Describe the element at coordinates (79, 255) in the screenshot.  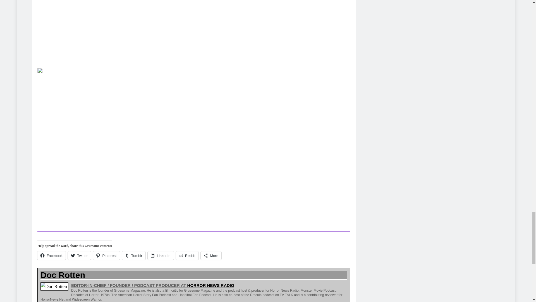
I see `Click to share on Twitter` at that location.